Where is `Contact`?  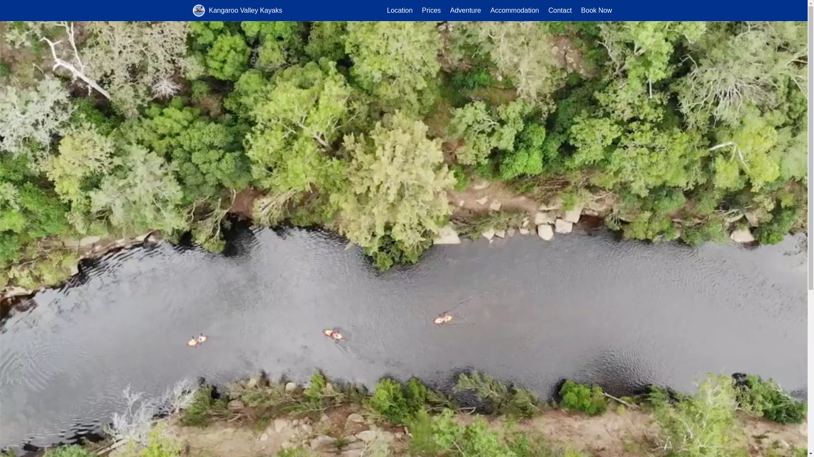 Contact is located at coordinates (560, 11).